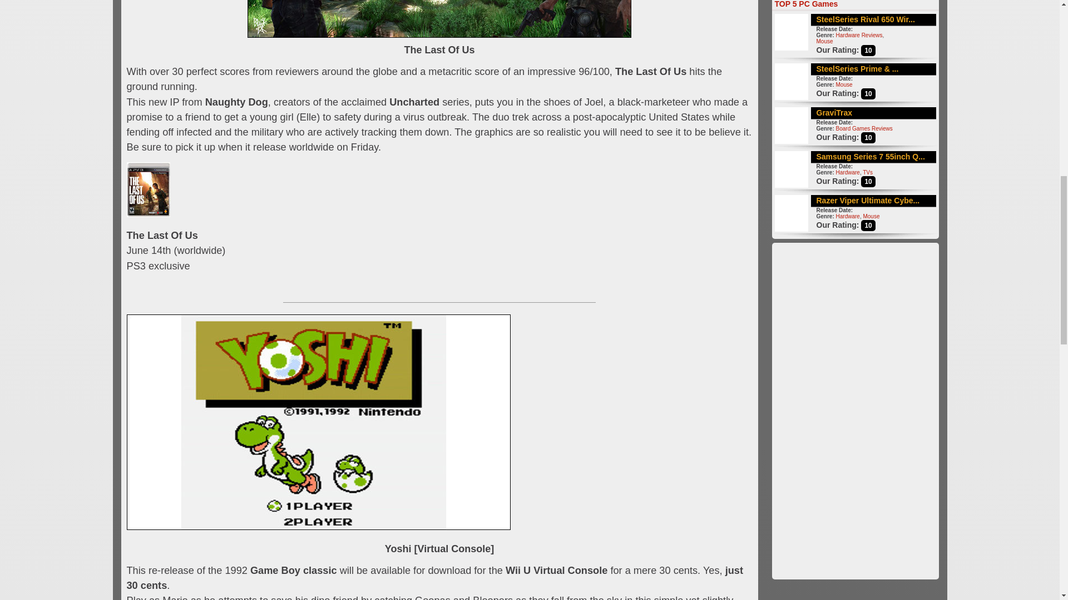  What do you see at coordinates (834, 112) in the screenshot?
I see `GraviTrax Review` at bounding box center [834, 112].